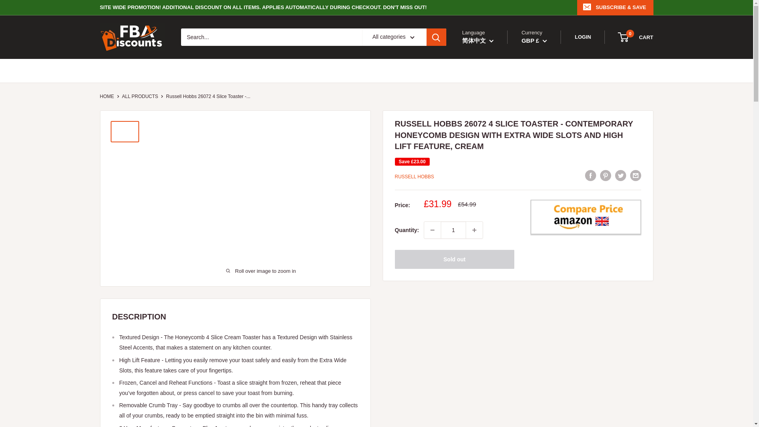 The image size is (759, 427). What do you see at coordinates (486, 70) in the screenshot?
I see `zh-CN` at bounding box center [486, 70].